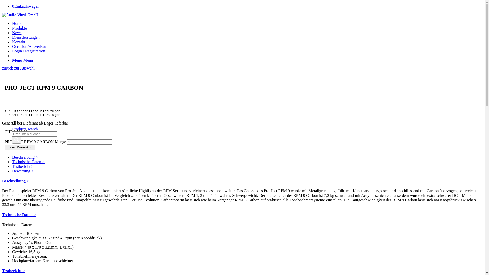  Describe the element at coordinates (23, 167) in the screenshot. I see `Testbericht >` at that location.